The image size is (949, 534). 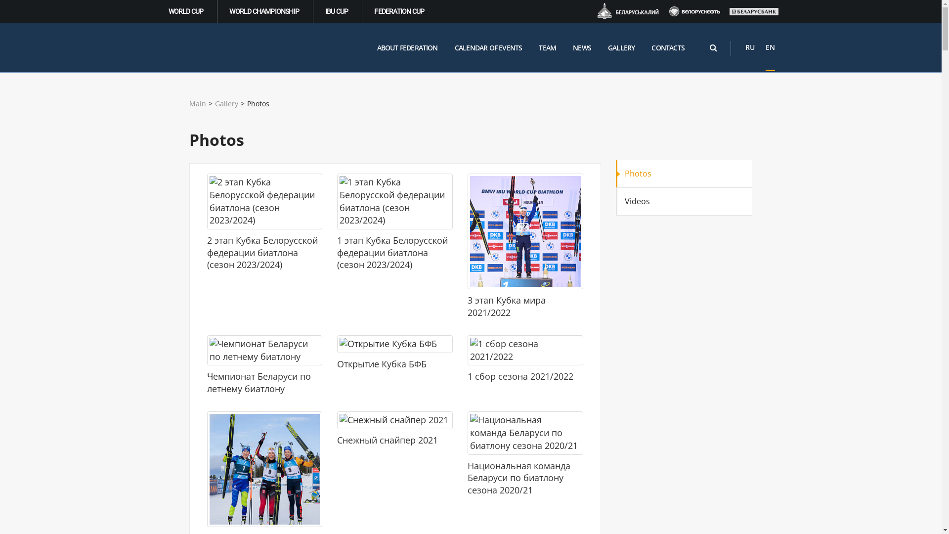 I want to click on CONTACTS, so click(x=668, y=48).